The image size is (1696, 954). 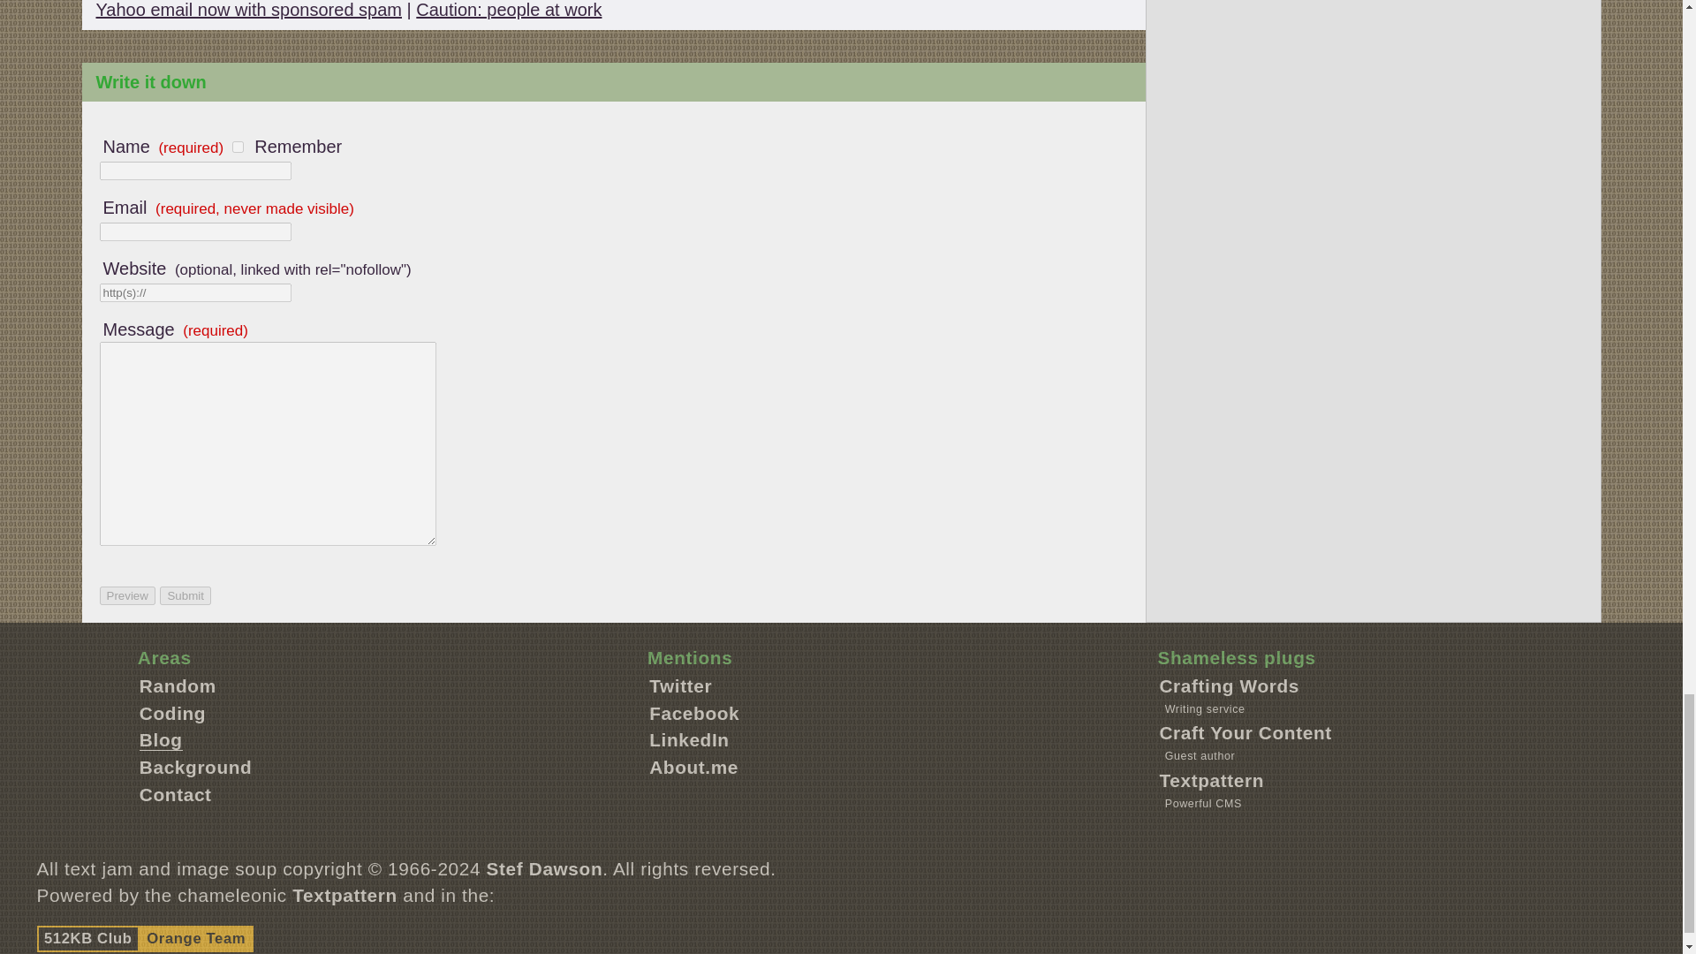 What do you see at coordinates (171, 712) in the screenshot?
I see `Coding` at bounding box center [171, 712].